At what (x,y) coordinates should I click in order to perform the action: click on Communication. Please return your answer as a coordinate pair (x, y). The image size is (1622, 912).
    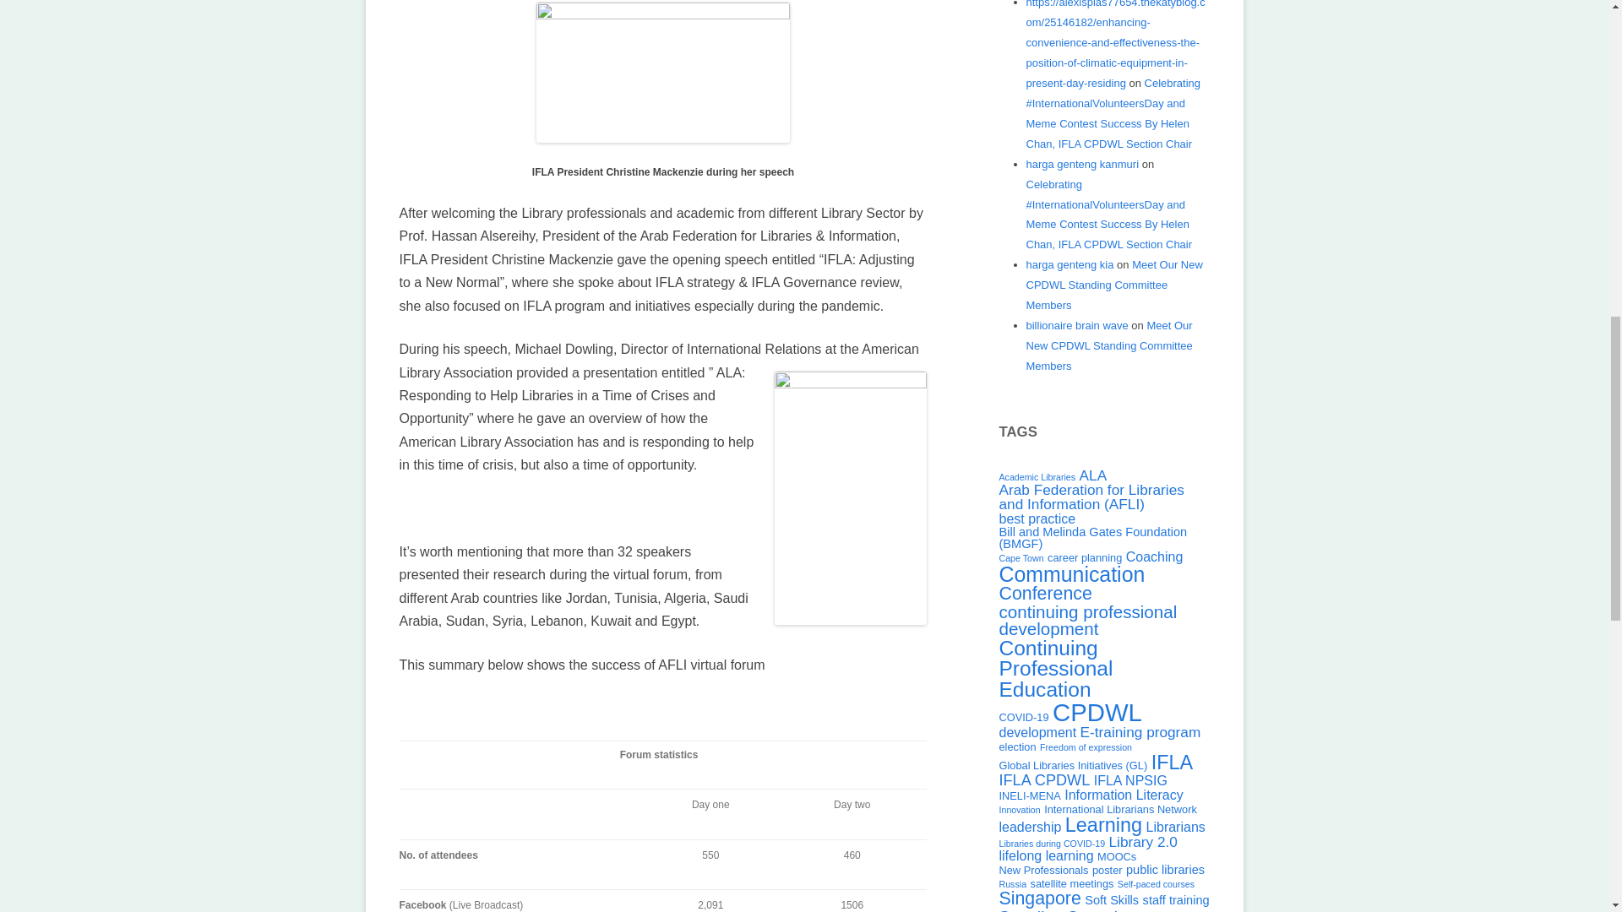
    Looking at the image, I should click on (1071, 574).